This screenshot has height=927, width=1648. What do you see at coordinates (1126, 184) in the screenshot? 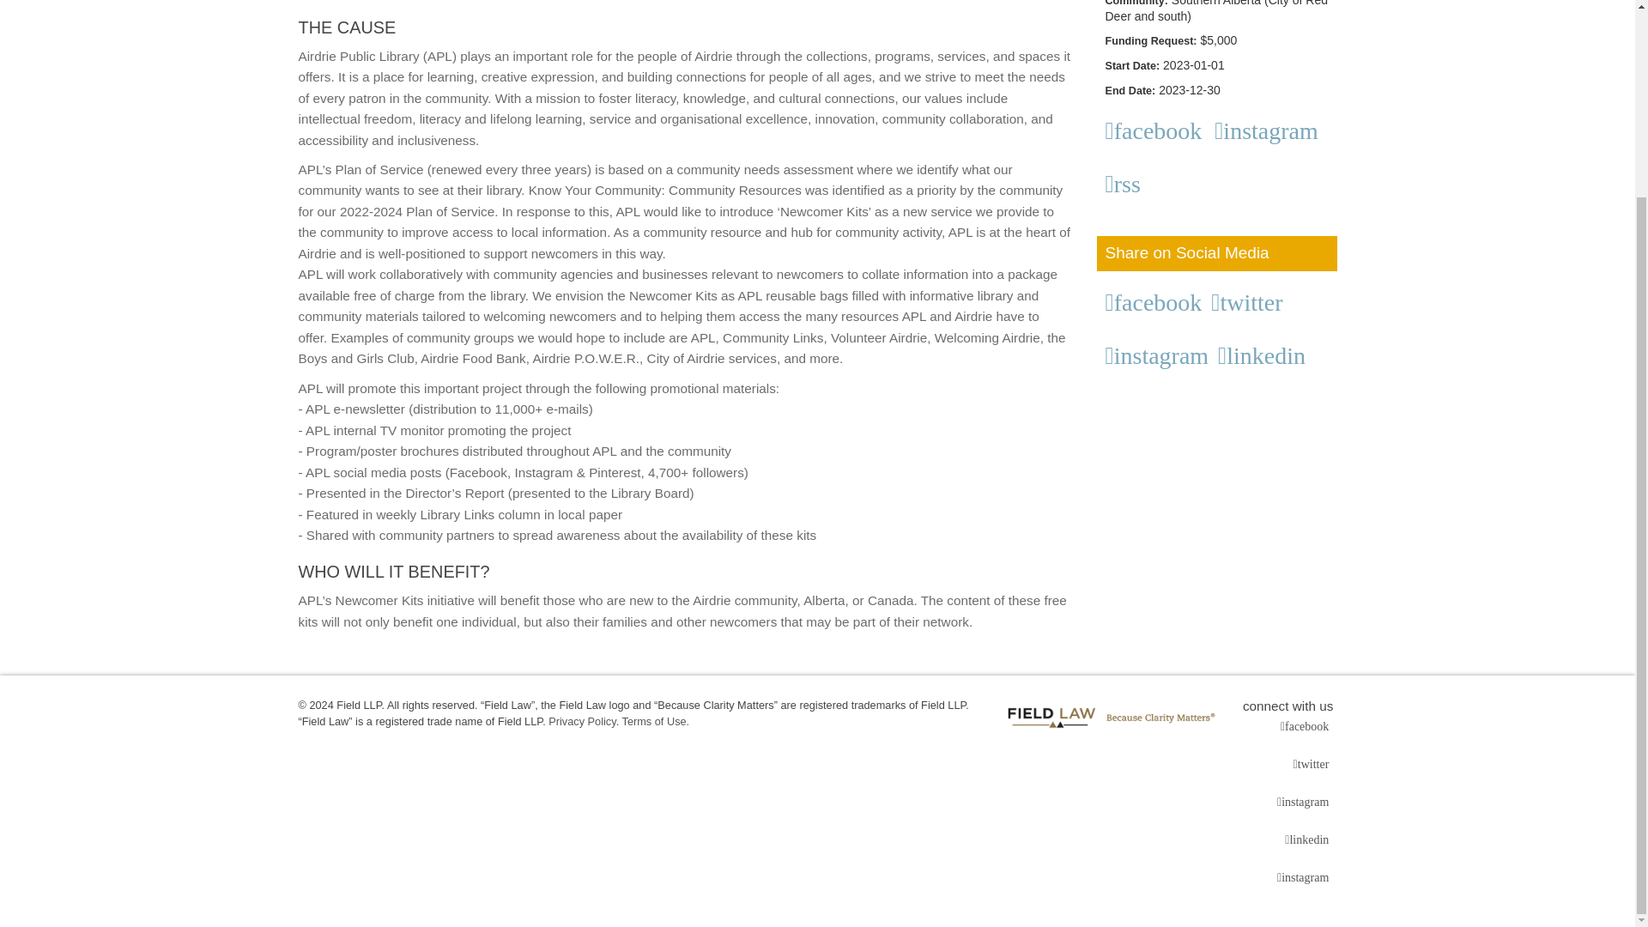
I see `rss` at bounding box center [1126, 184].